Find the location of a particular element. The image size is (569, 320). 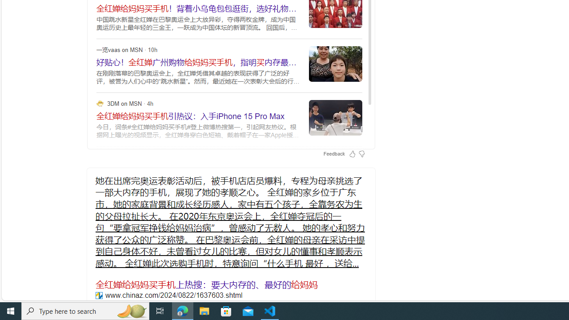

Feedback Like is located at coordinates (352, 154).